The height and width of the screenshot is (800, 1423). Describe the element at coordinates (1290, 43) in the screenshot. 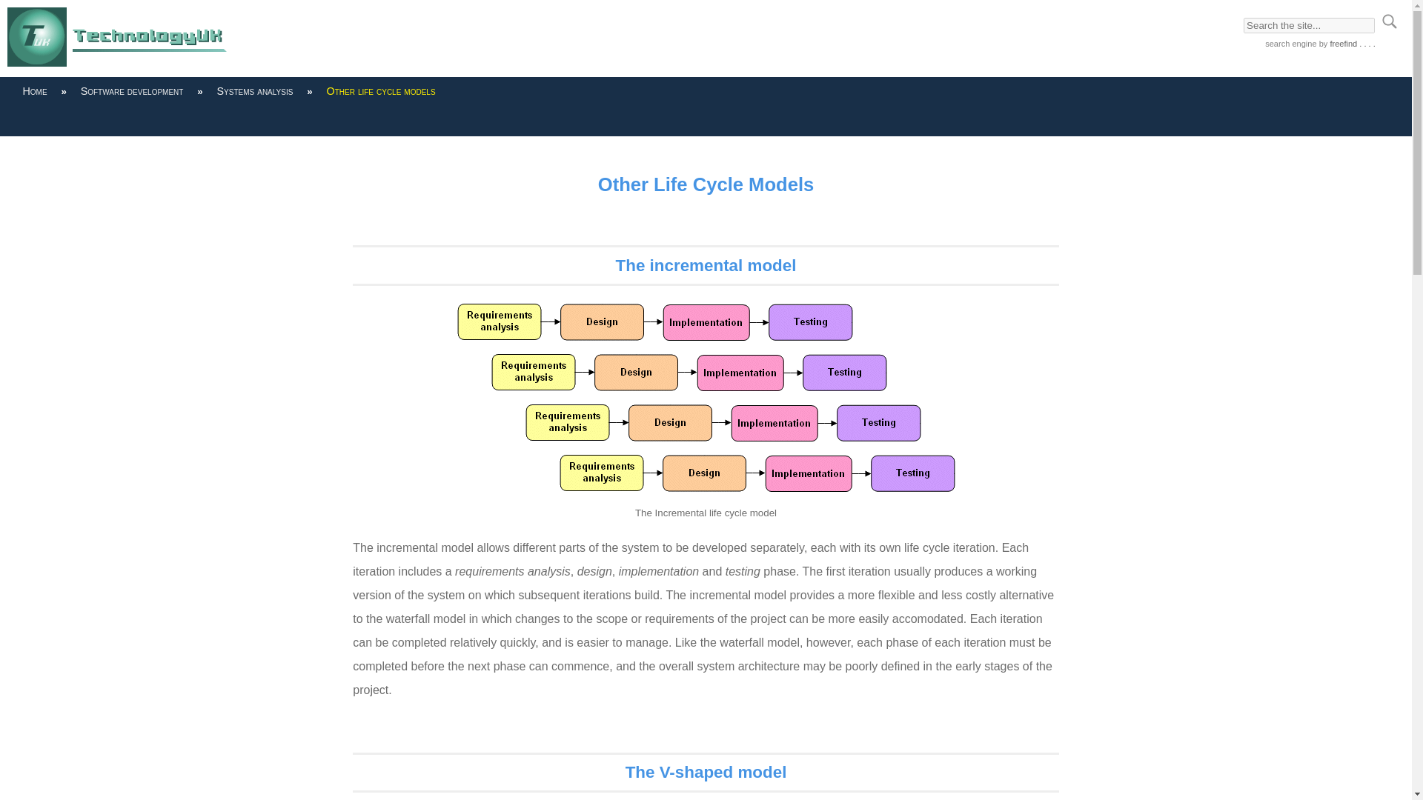

I see `search engine` at that location.